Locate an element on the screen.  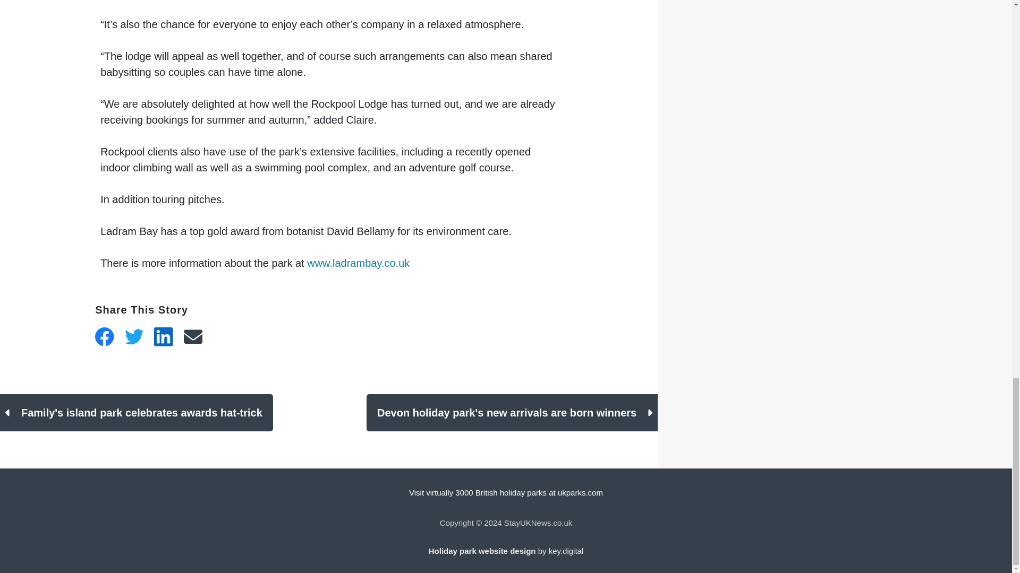
www.ladrambay.co.uk is located at coordinates (358, 263).